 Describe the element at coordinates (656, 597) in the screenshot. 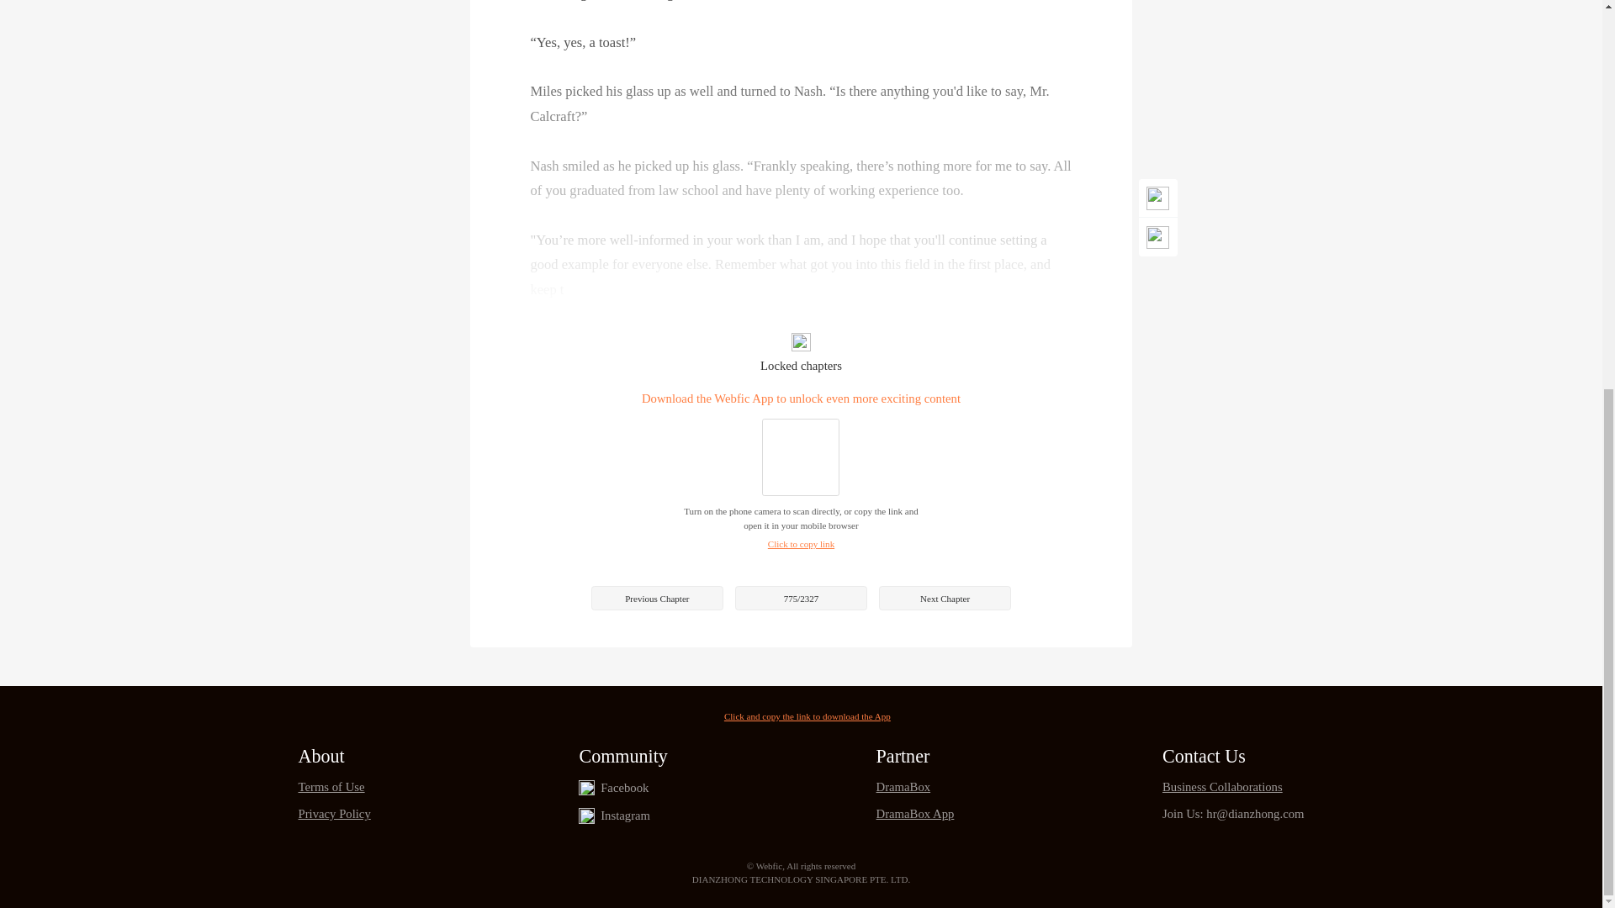

I see `Previous Chapter` at that location.